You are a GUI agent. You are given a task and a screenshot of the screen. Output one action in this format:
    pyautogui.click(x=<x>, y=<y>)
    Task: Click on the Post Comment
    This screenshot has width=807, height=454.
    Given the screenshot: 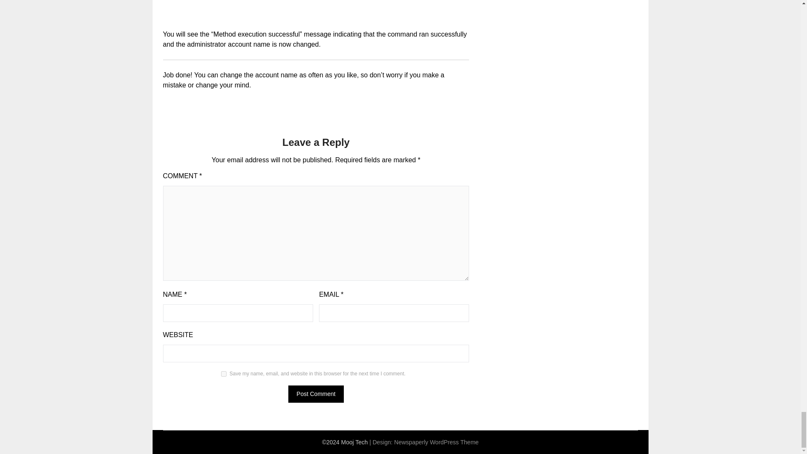 What is the action you would take?
    pyautogui.click(x=316, y=393)
    